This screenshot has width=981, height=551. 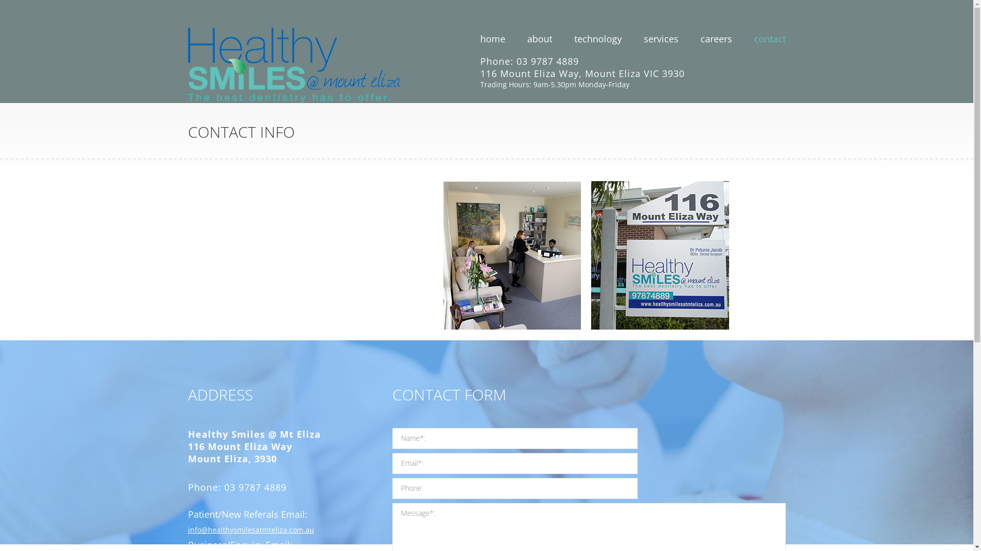 I want to click on services, so click(x=661, y=39).